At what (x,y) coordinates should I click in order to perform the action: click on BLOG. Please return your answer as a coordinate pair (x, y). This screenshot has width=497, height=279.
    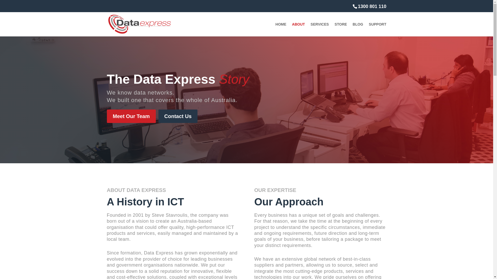
    Looking at the image, I should click on (358, 29).